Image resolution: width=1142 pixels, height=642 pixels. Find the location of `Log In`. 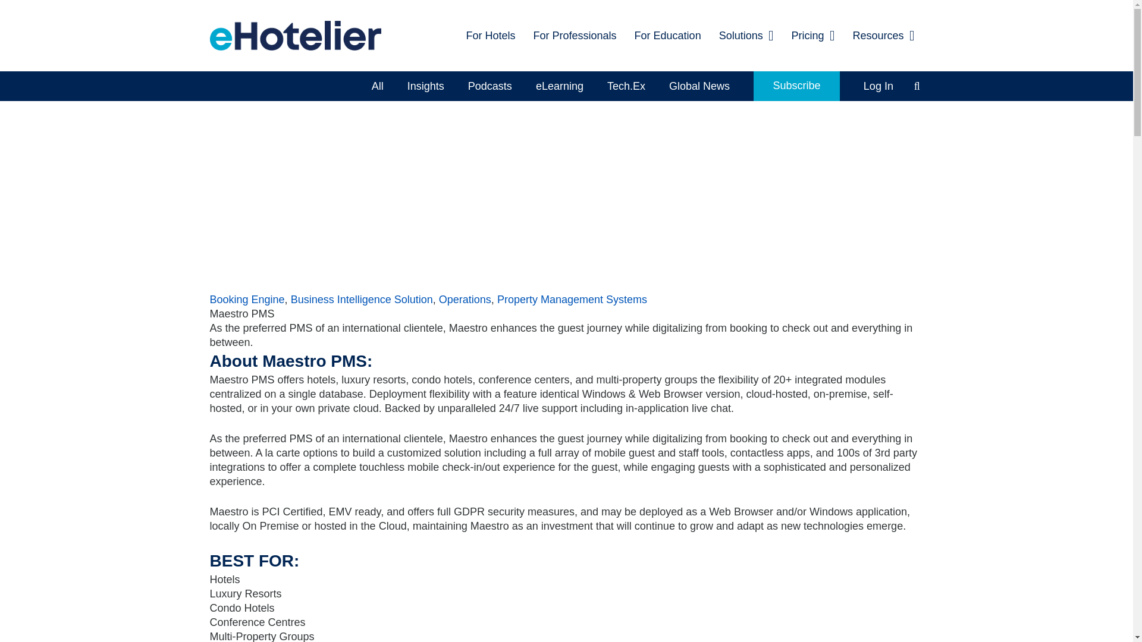

Log In is located at coordinates (879, 86).